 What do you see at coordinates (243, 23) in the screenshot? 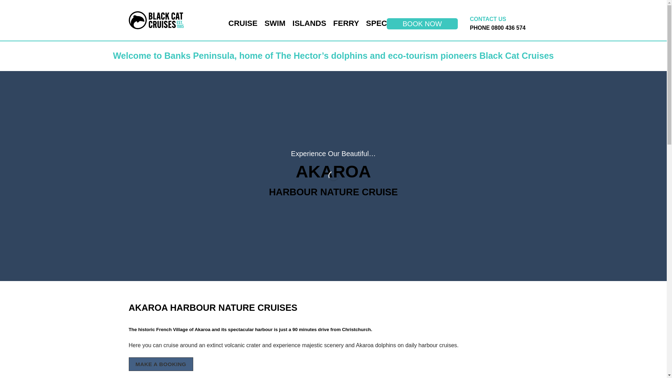
I see `CRUISE` at bounding box center [243, 23].